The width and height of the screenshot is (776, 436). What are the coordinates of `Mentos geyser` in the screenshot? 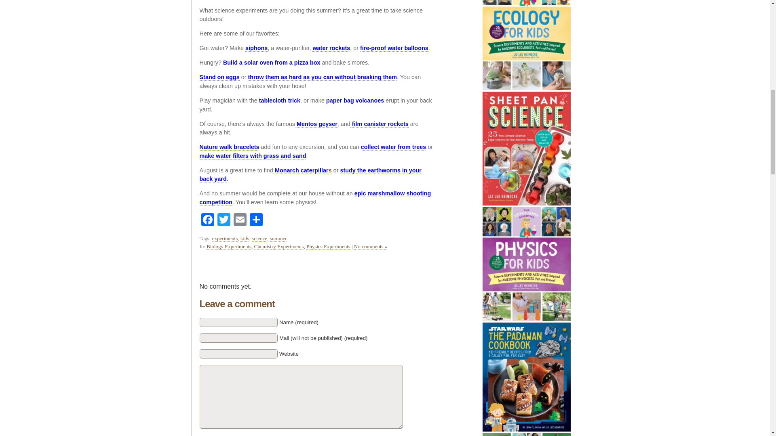 It's located at (316, 124).